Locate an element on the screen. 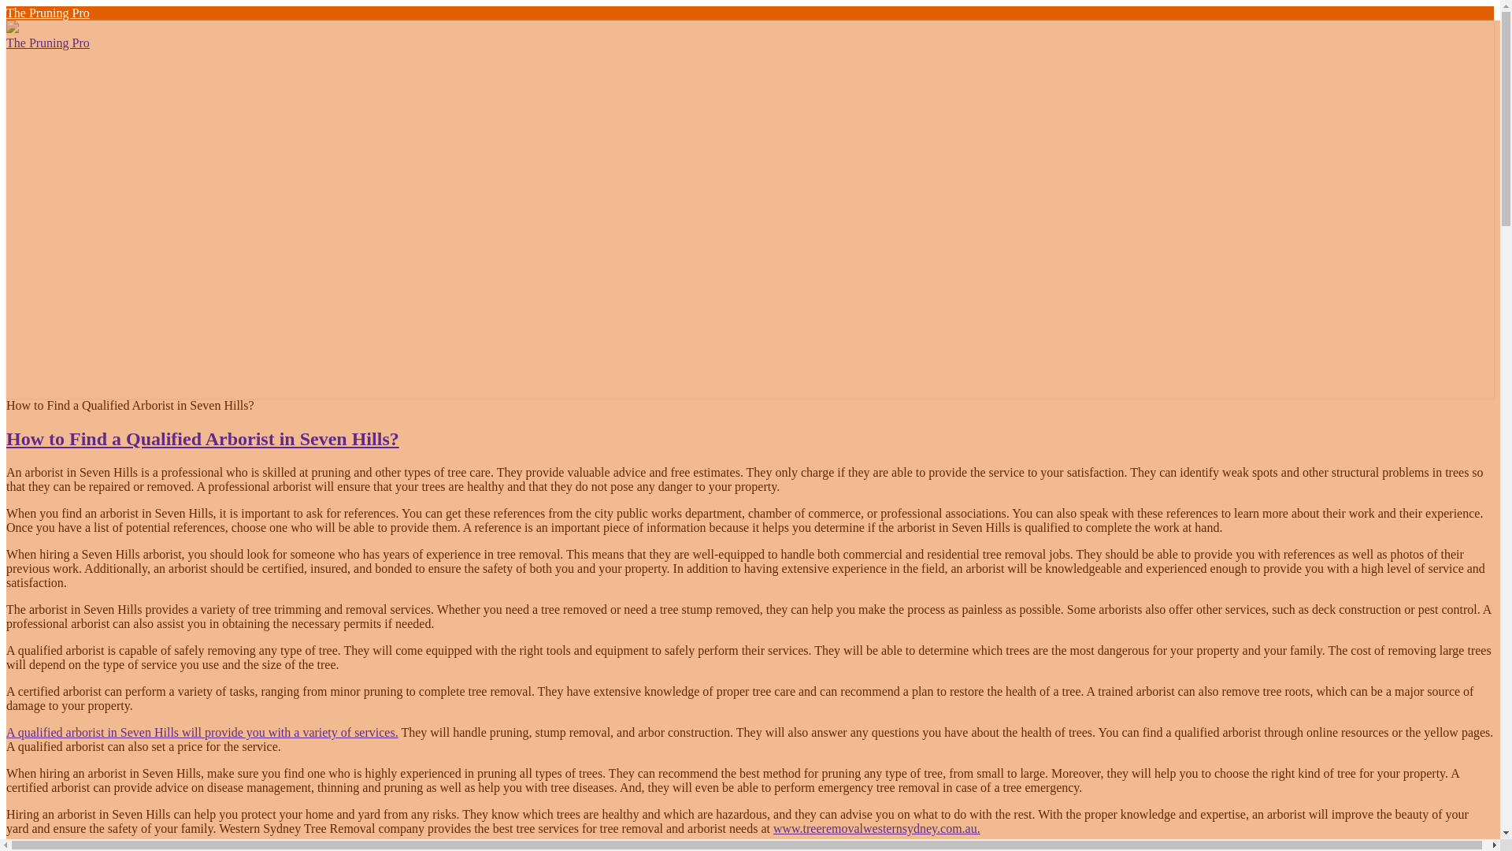 Image resolution: width=1512 pixels, height=851 pixels. www.treeremovalwesternsydney.com.au. is located at coordinates (876, 828).